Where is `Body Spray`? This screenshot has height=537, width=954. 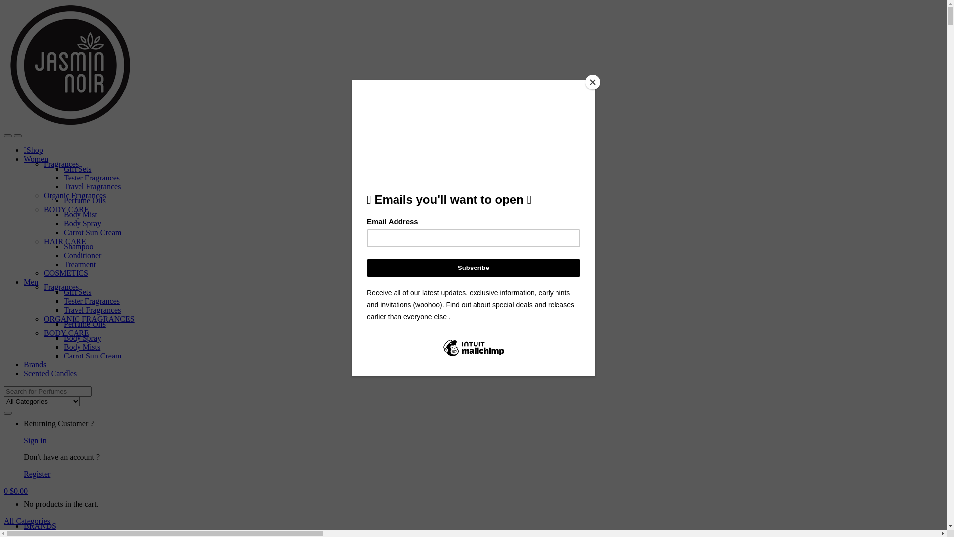
Body Spray is located at coordinates (82, 224).